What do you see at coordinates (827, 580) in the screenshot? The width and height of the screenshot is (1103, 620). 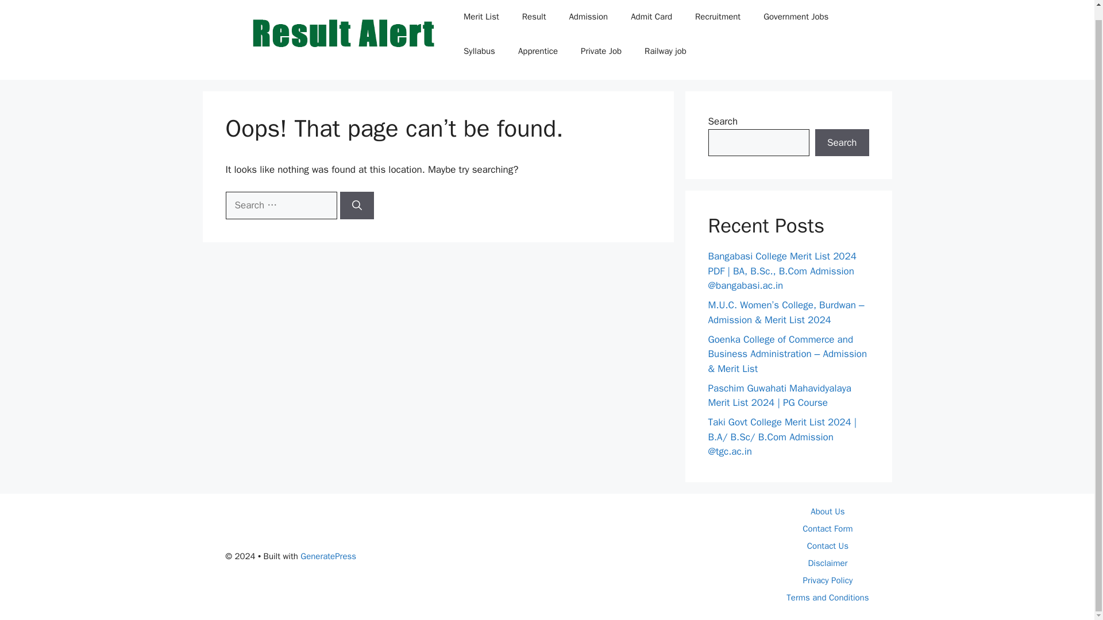 I see `Privacy Policy` at bounding box center [827, 580].